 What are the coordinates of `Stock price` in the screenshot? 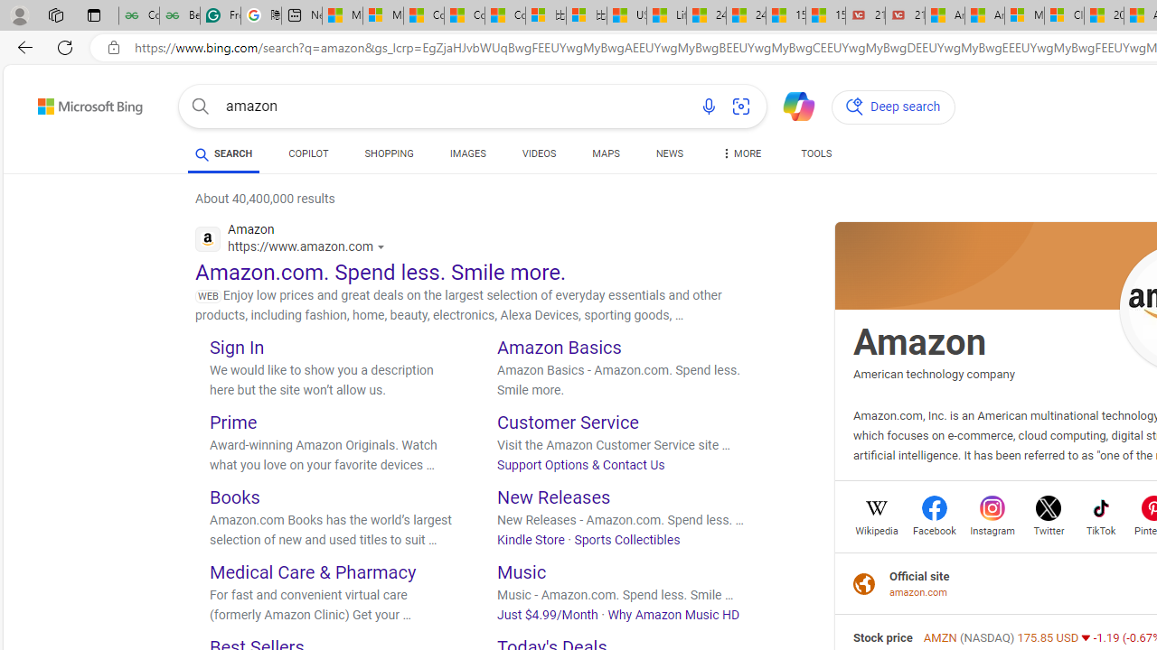 It's located at (882, 637).